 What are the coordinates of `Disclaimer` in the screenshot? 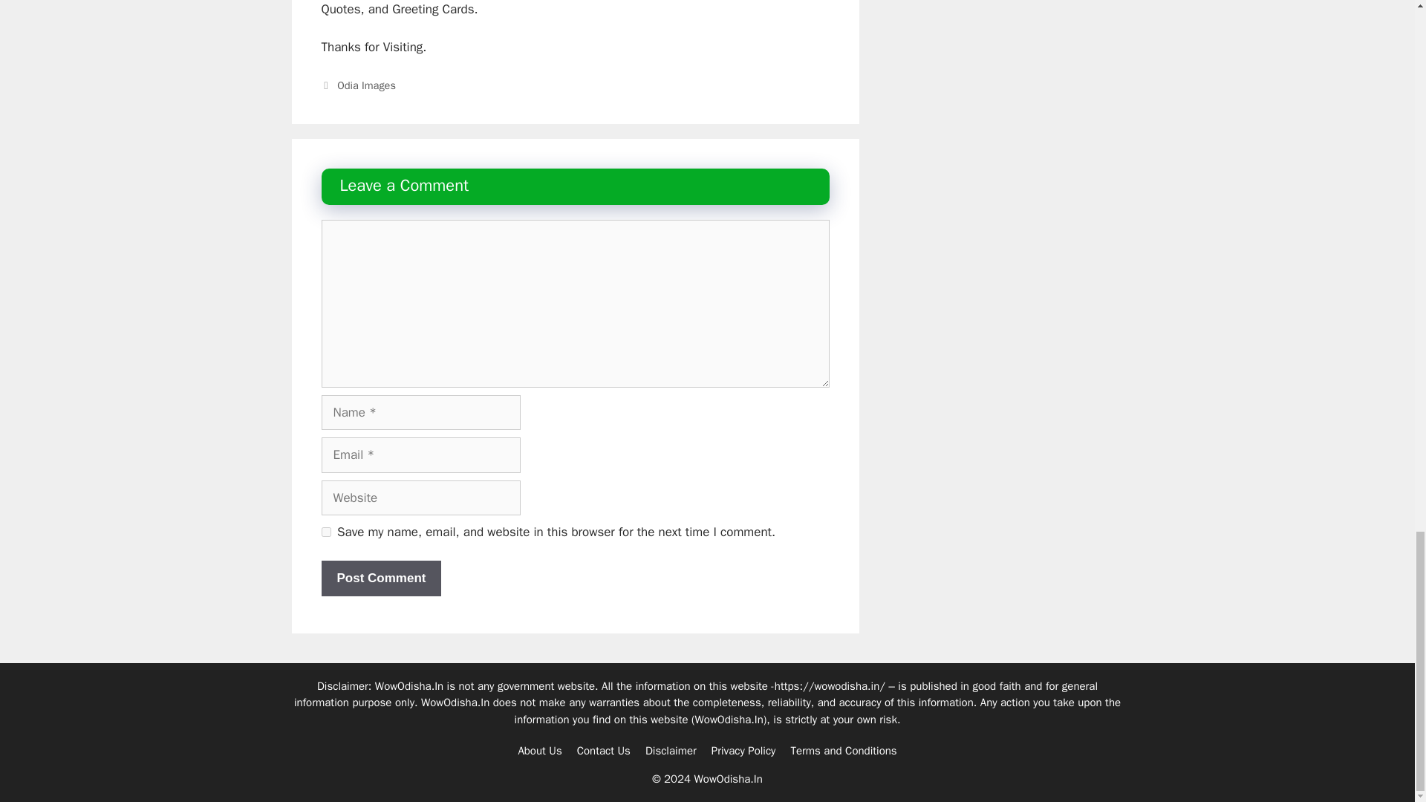 It's located at (671, 750).